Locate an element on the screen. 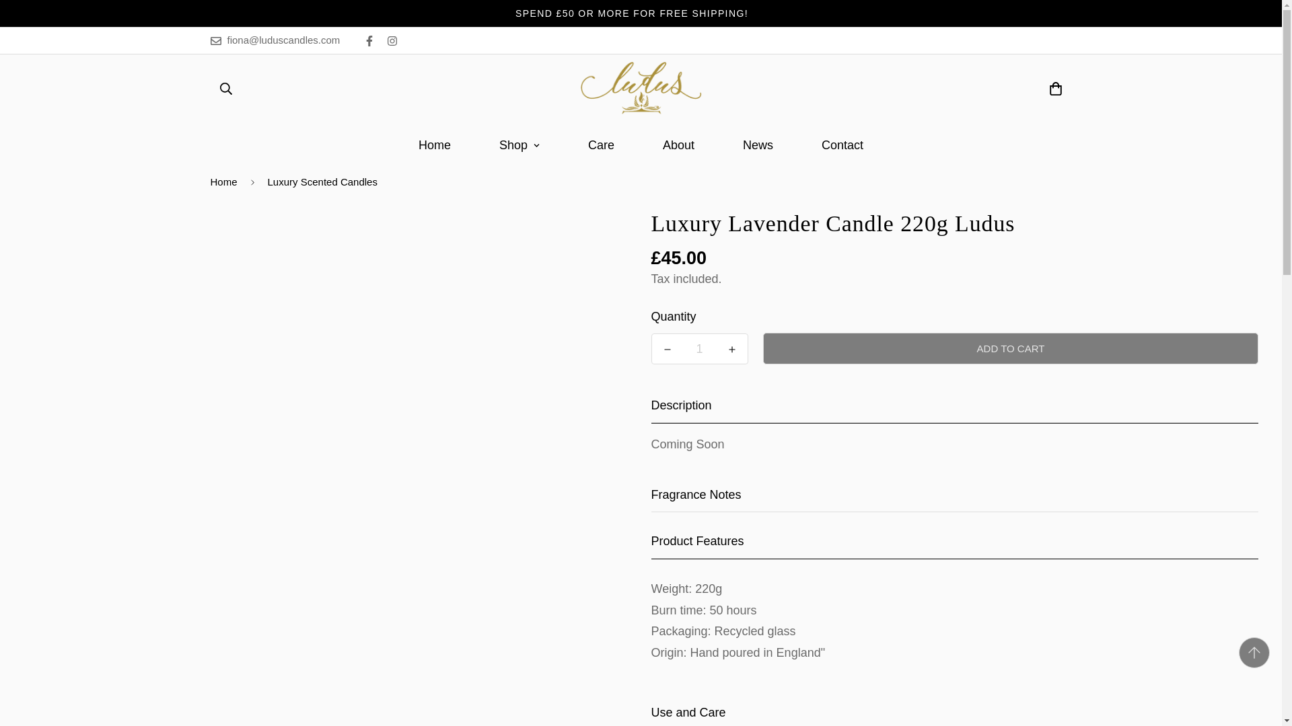 The image size is (1292, 726). 1 is located at coordinates (698, 348).